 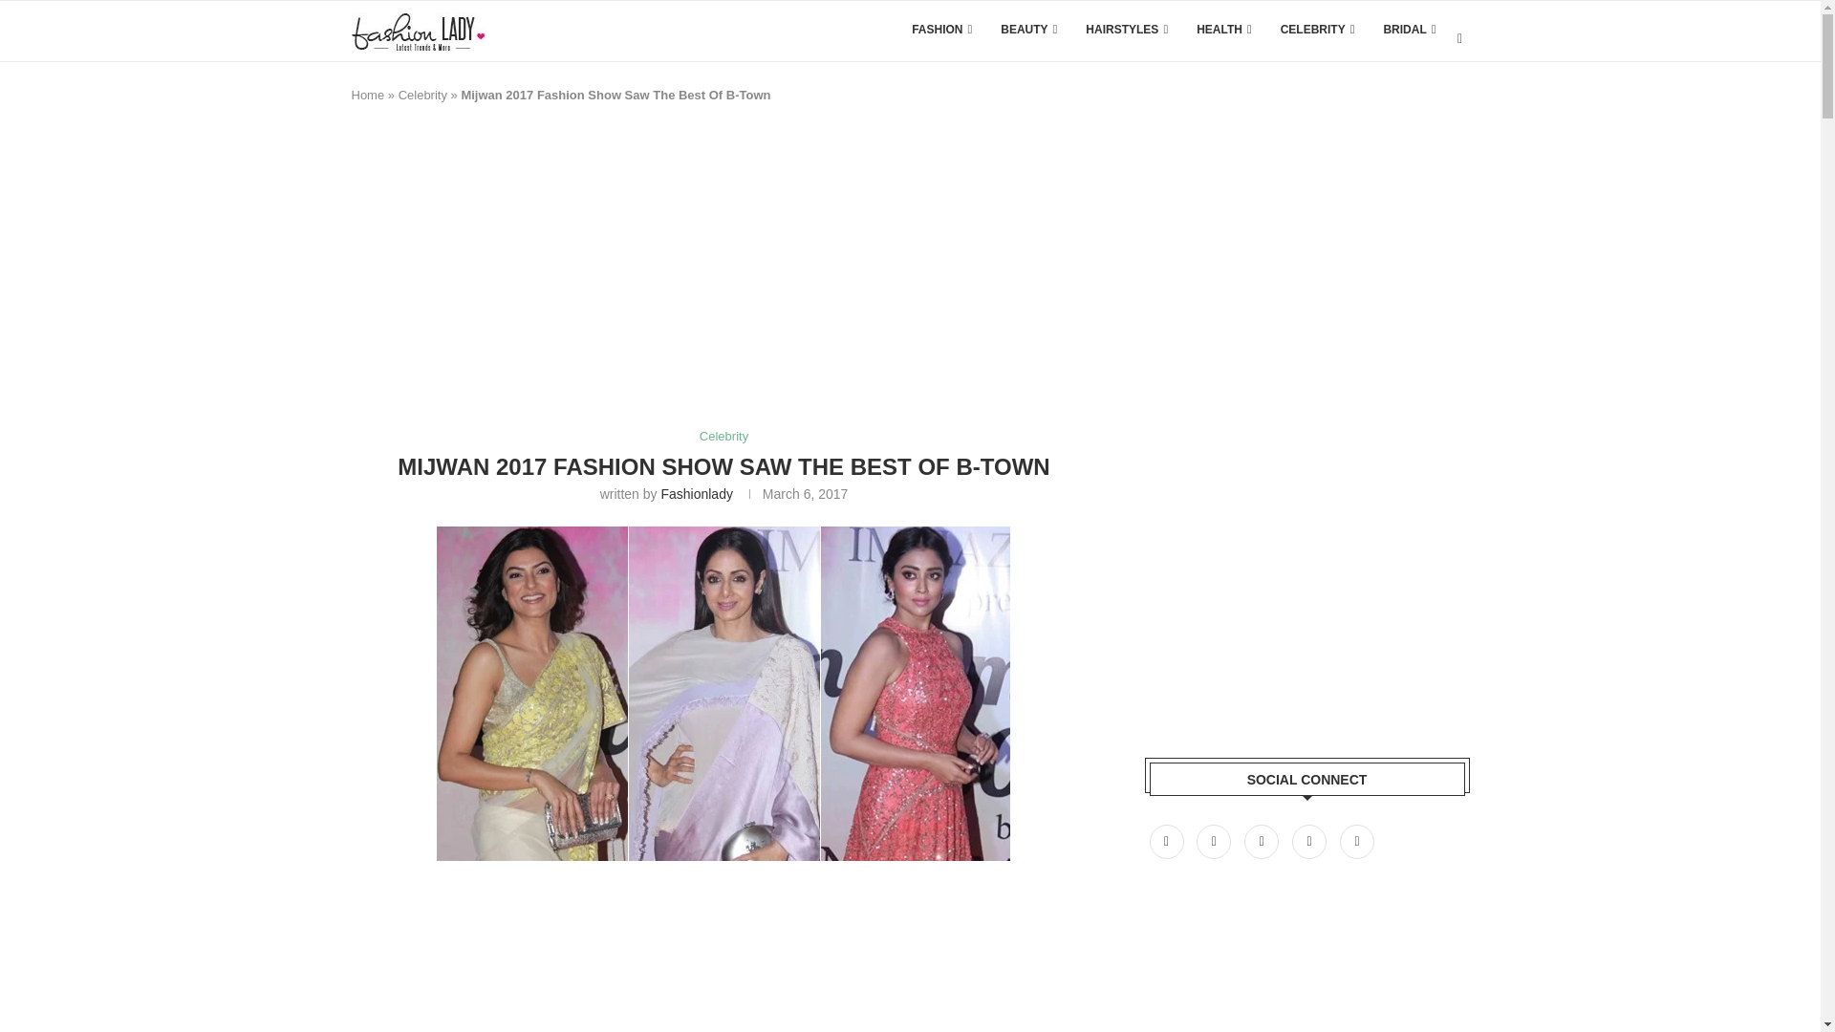 What do you see at coordinates (1028, 29) in the screenshot?
I see `BEAUTY` at bounding box center [1028, 29].